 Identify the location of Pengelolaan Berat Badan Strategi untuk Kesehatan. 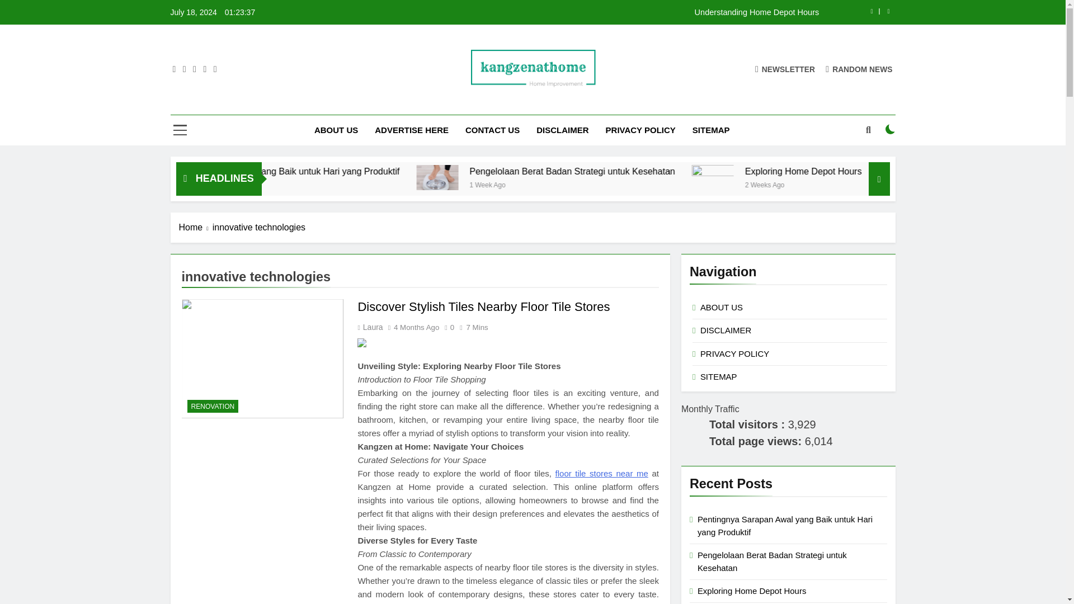
(665, 171).